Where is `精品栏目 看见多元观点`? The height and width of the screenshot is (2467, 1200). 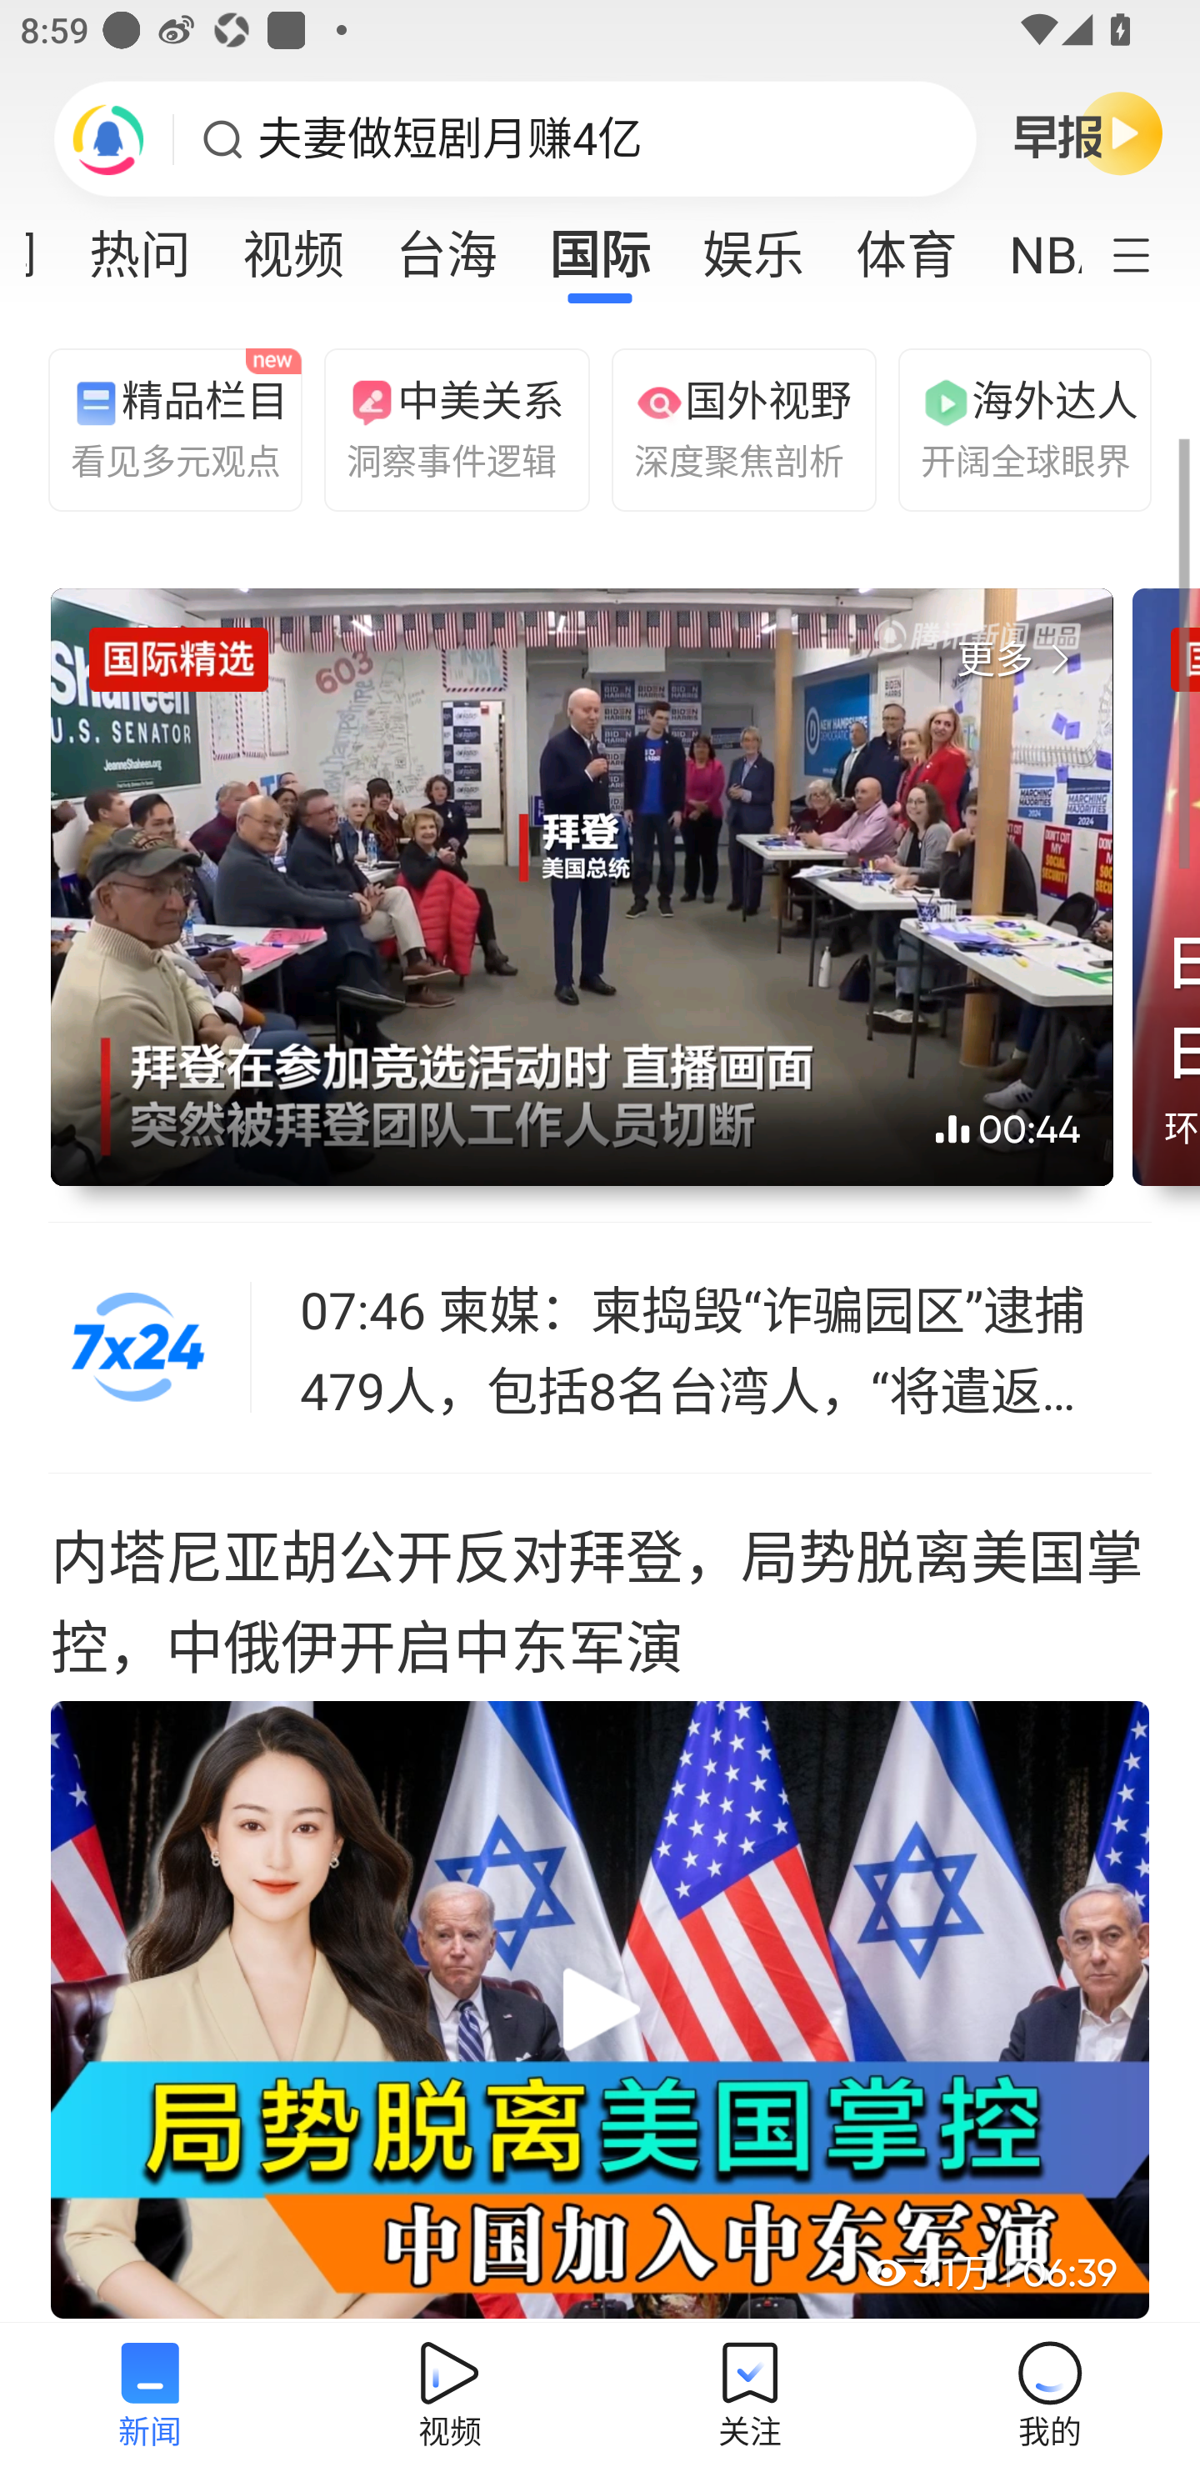 精品栏目 看见多元观点 is located at coordinates (167, 428).